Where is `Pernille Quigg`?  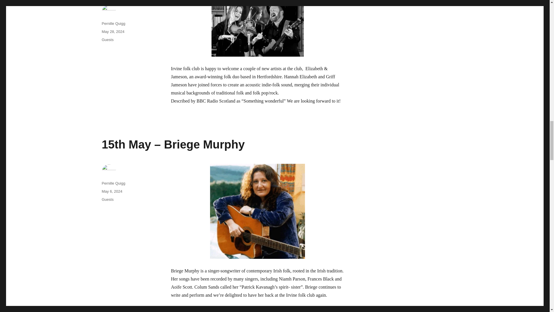
Pernille Quigg is located at coordinates (113, 23).